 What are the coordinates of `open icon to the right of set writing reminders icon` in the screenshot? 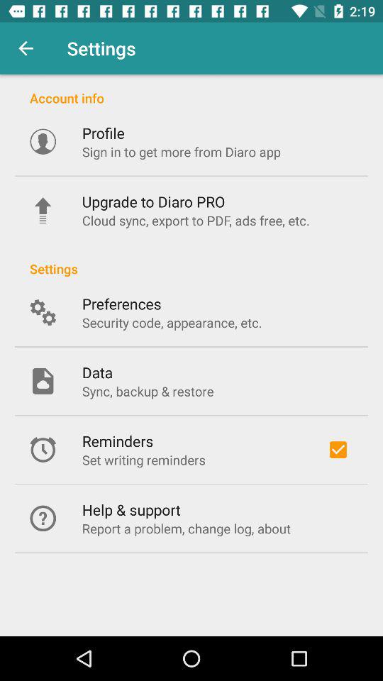 It's located at (338, 450).